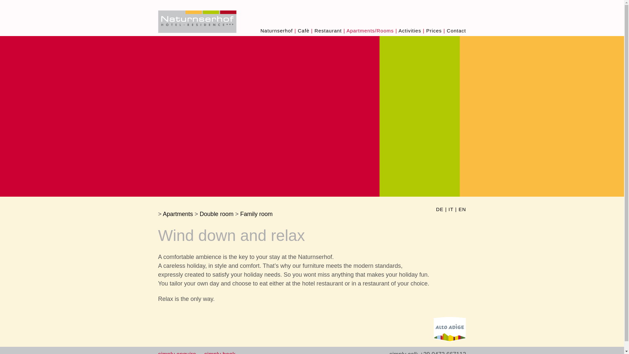  Describe the element at coordinates (276, 30) in the screenshot. I see `Naturnserhof` at that location.